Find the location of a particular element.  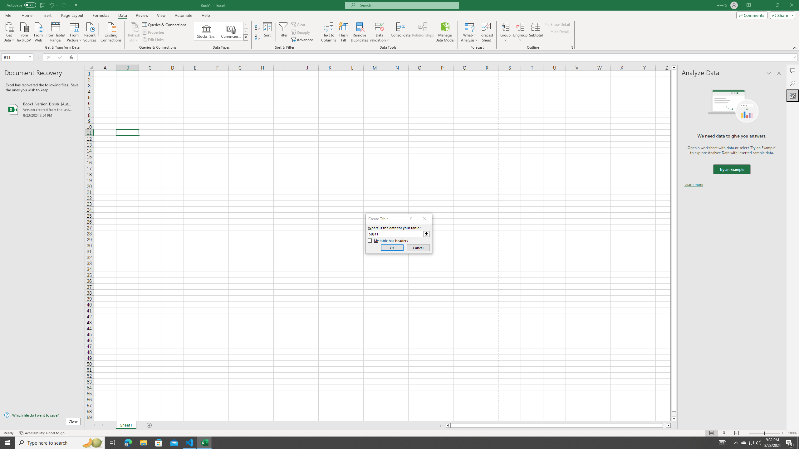

From Table/Range is located at coordinates (56, 31).